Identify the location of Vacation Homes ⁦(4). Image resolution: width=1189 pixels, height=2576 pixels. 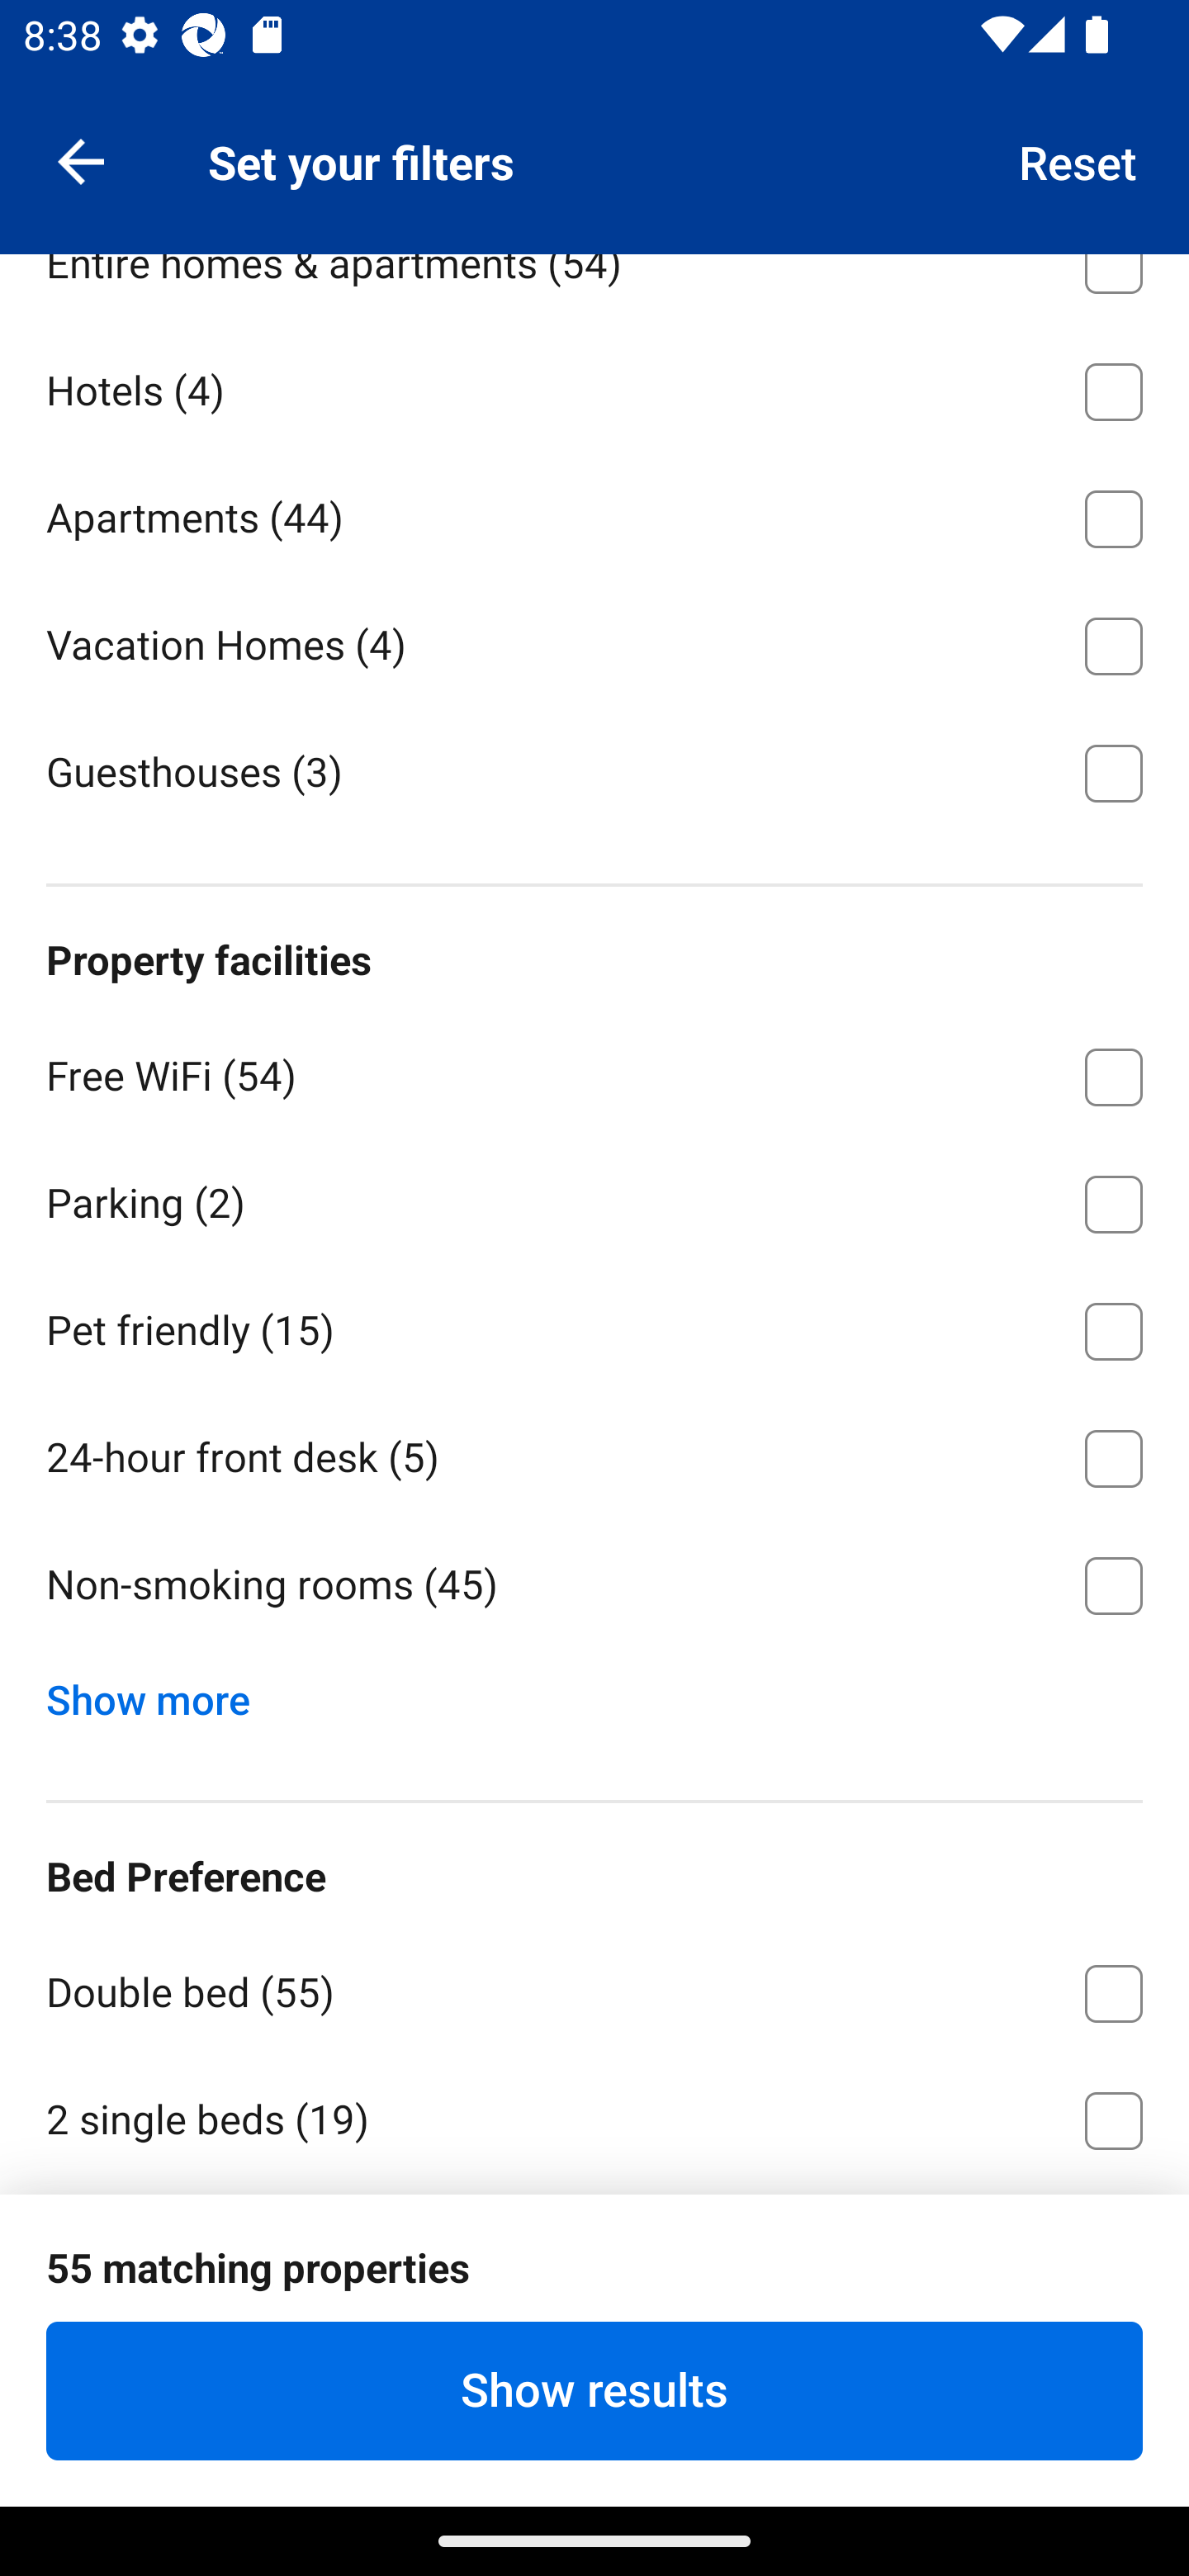
(594, 639).